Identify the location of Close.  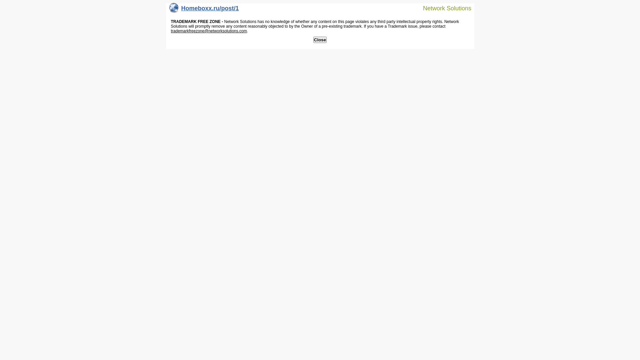
(320, 40).